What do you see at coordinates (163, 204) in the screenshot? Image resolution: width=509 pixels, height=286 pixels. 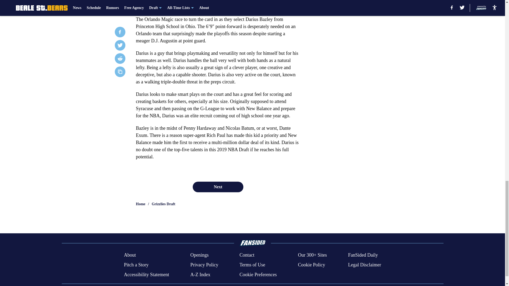 I see `Grizzlies Draft` at bounding box center [163, 204].